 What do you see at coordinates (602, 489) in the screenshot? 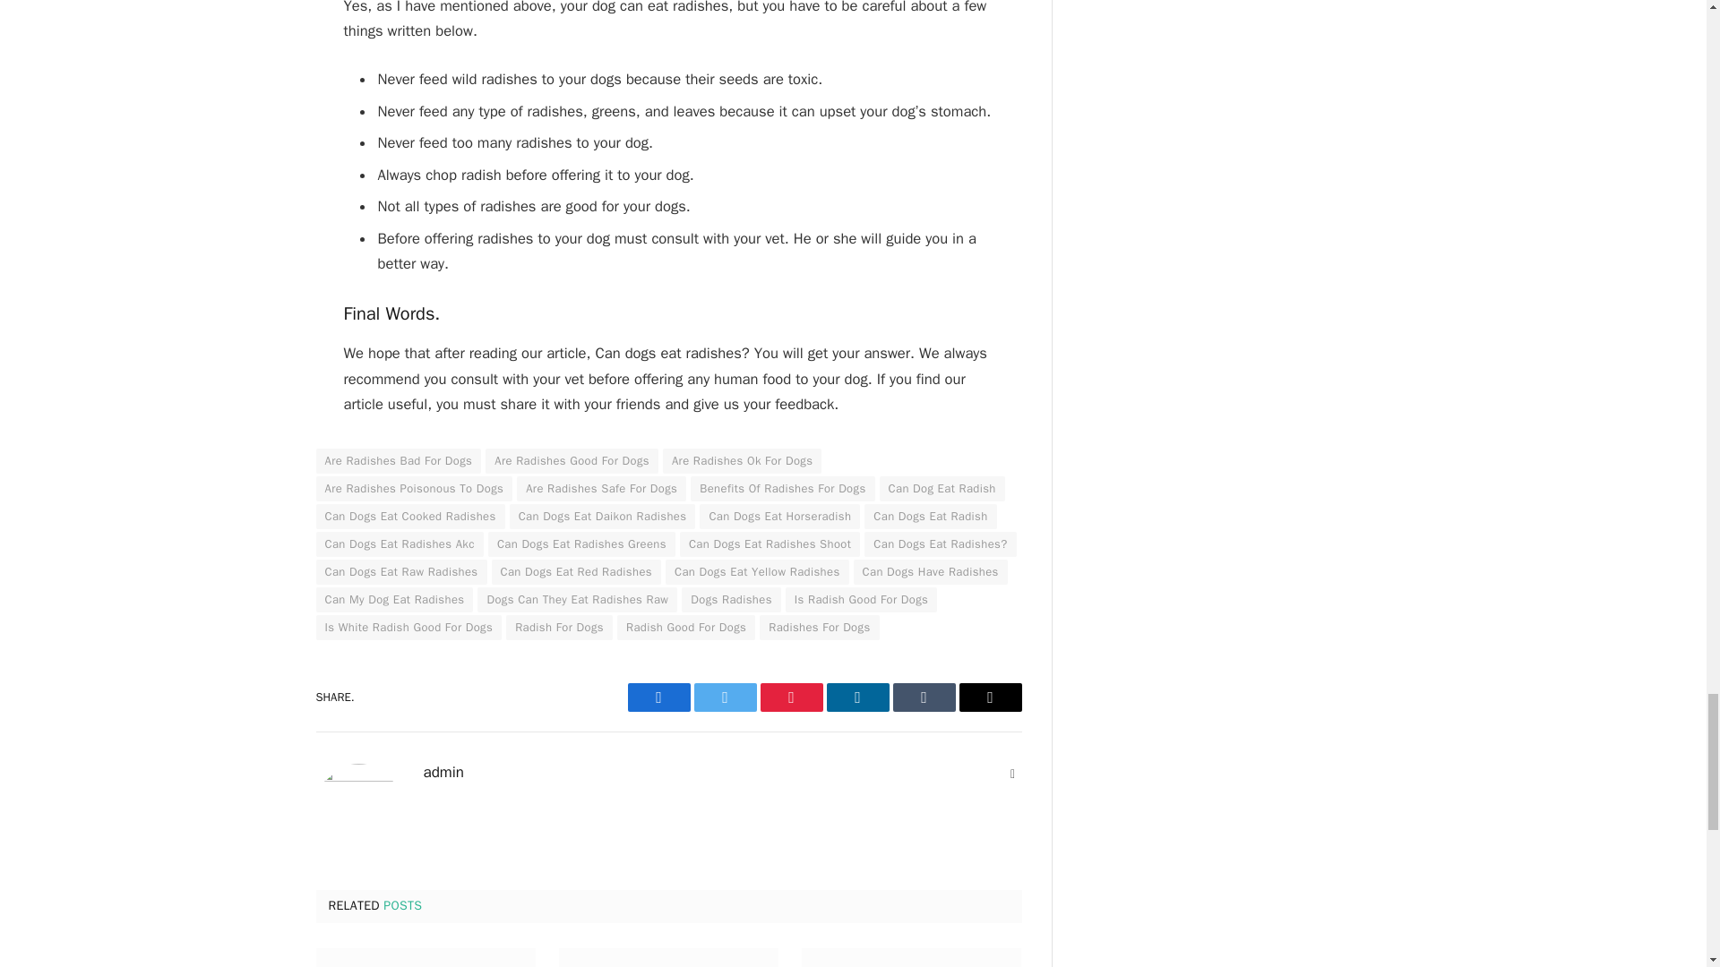
I see `Are Radishes Safe For Dogs` at bounding box center [602, 489].